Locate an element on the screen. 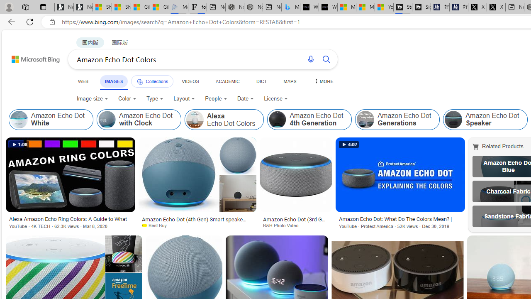 This screenshot has height=299, width=531. Amazon Echo Dot with Clock is located at coordinates (107, 120).